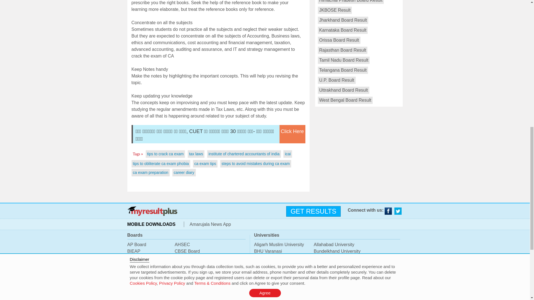  I want to click on tips to obliterate ca exam phobia, so click(161, 164).